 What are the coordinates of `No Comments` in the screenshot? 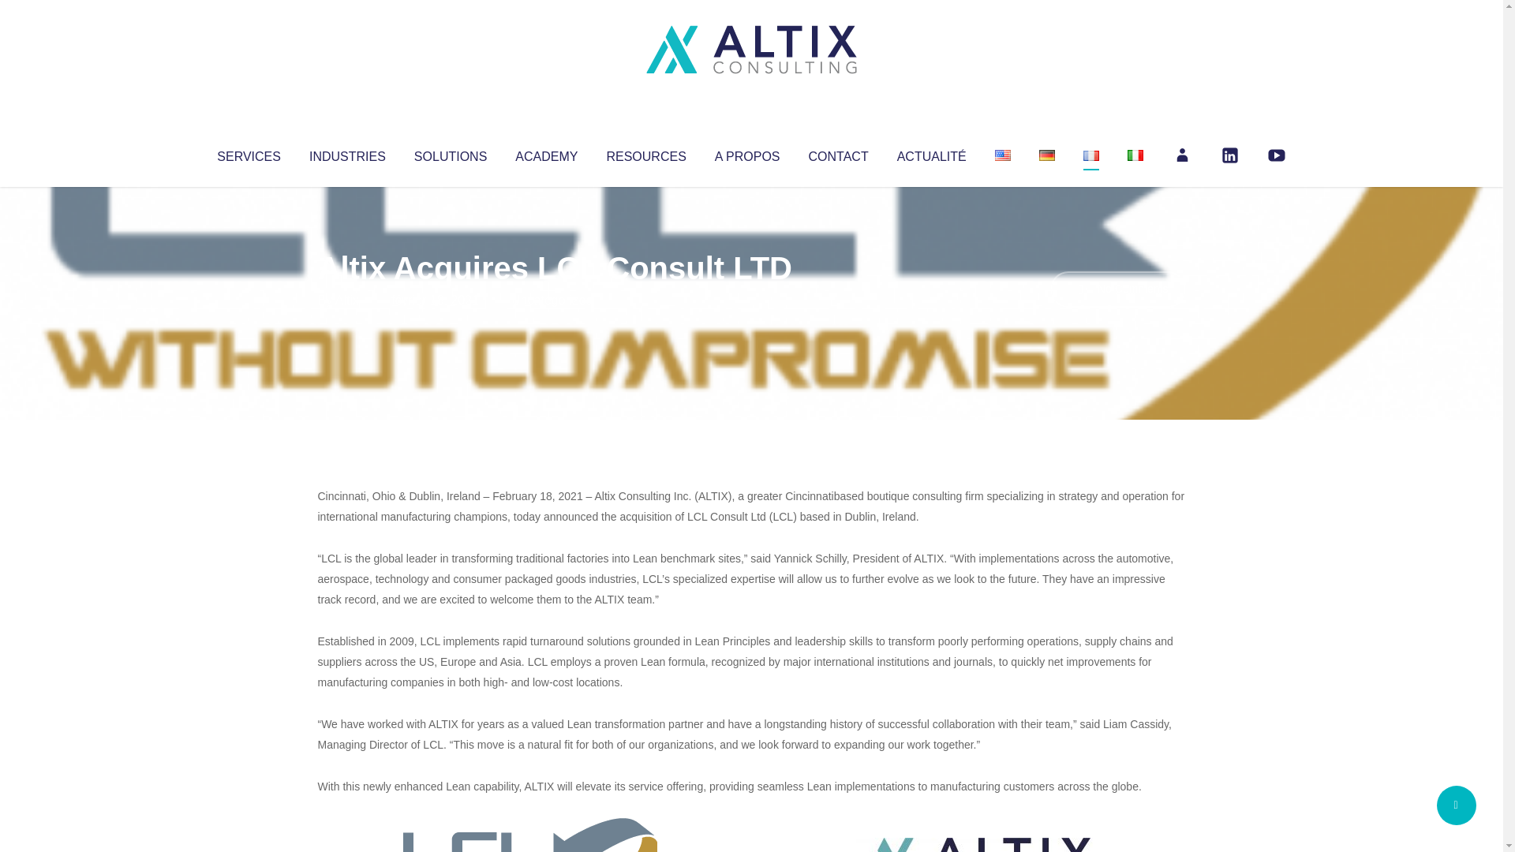 It's located at (1117, 289).